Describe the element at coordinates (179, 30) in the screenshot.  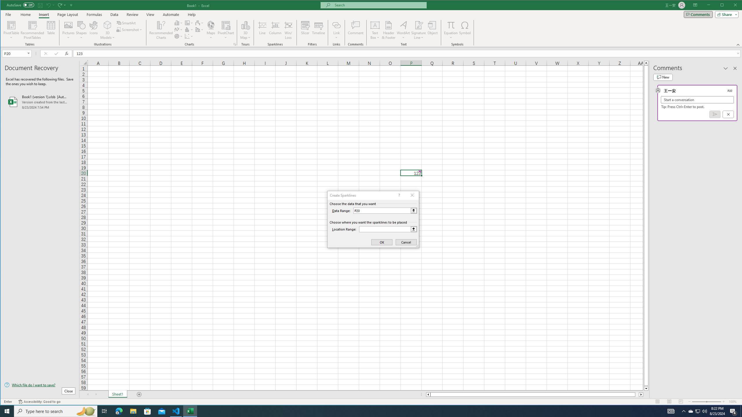
I see `Insert Line or Area Chart` at that location.